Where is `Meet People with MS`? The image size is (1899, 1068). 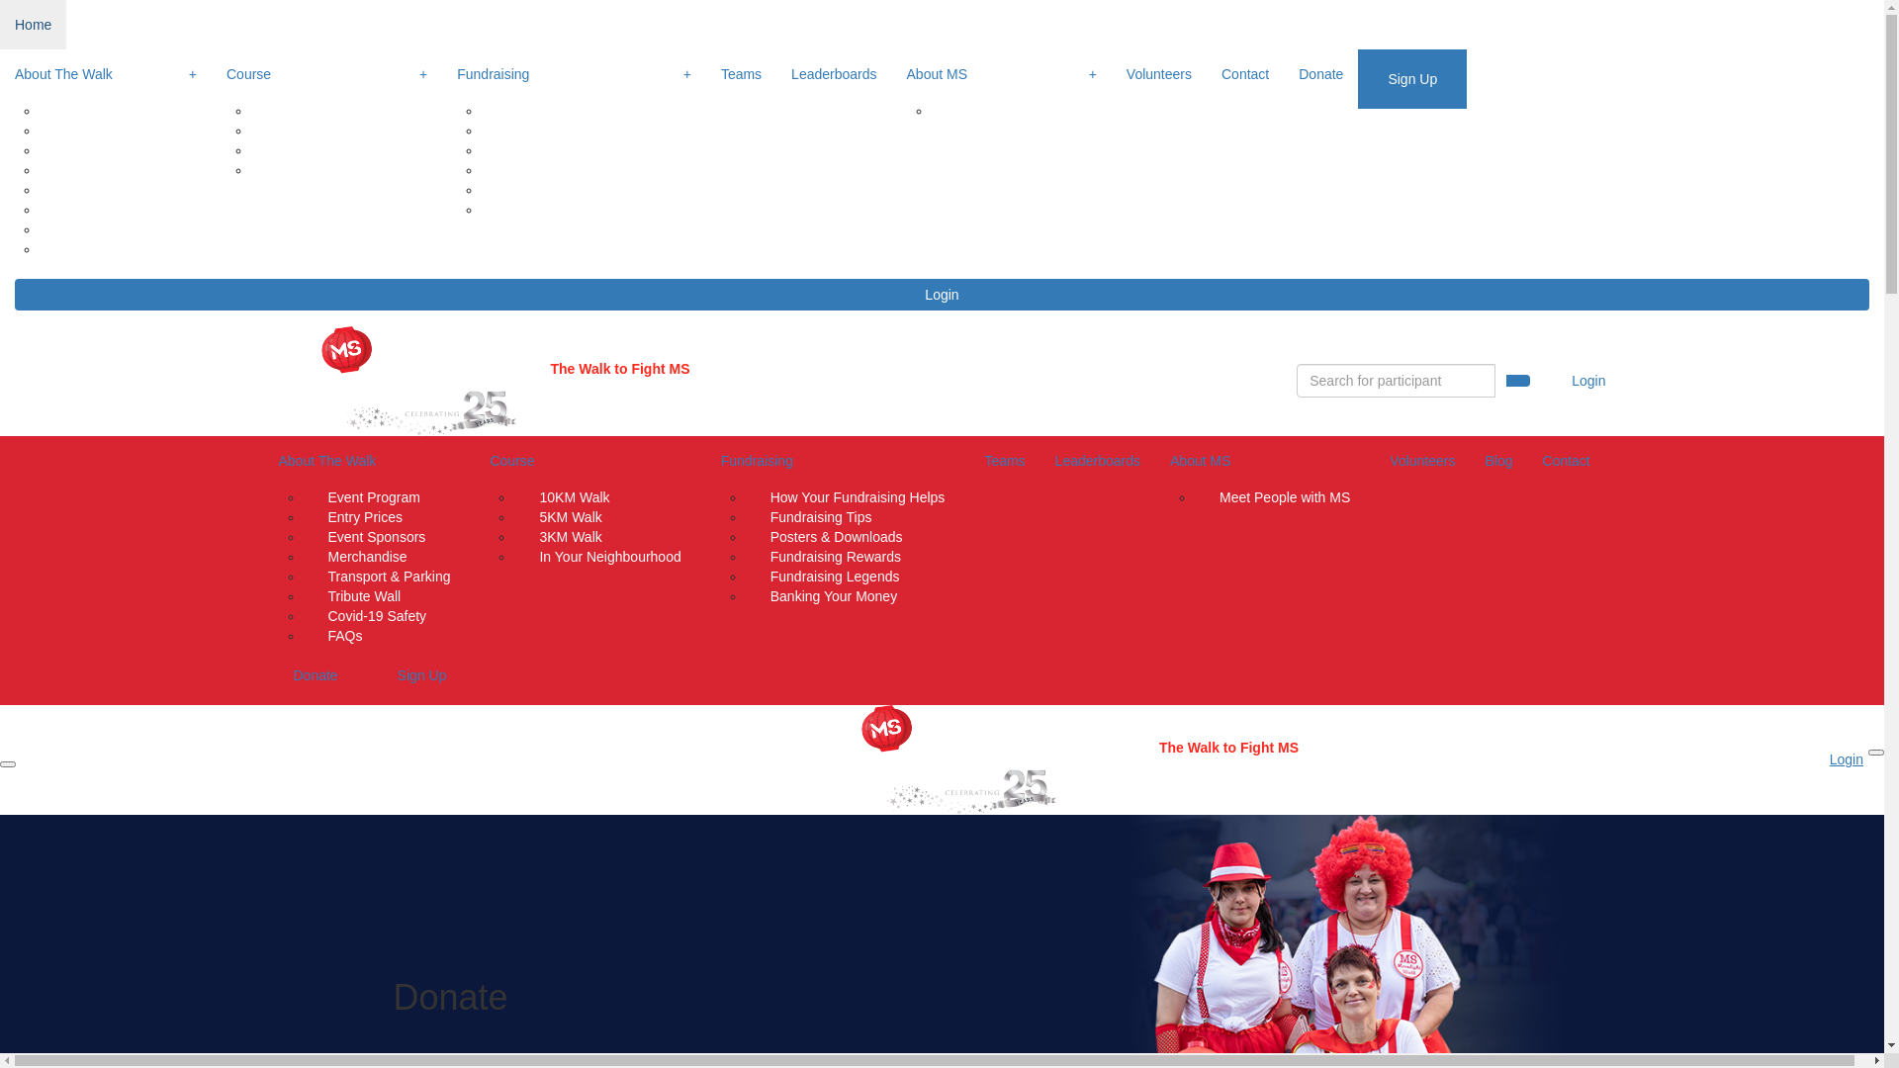 Meet People with MS is located at coordinates (1022, 111).